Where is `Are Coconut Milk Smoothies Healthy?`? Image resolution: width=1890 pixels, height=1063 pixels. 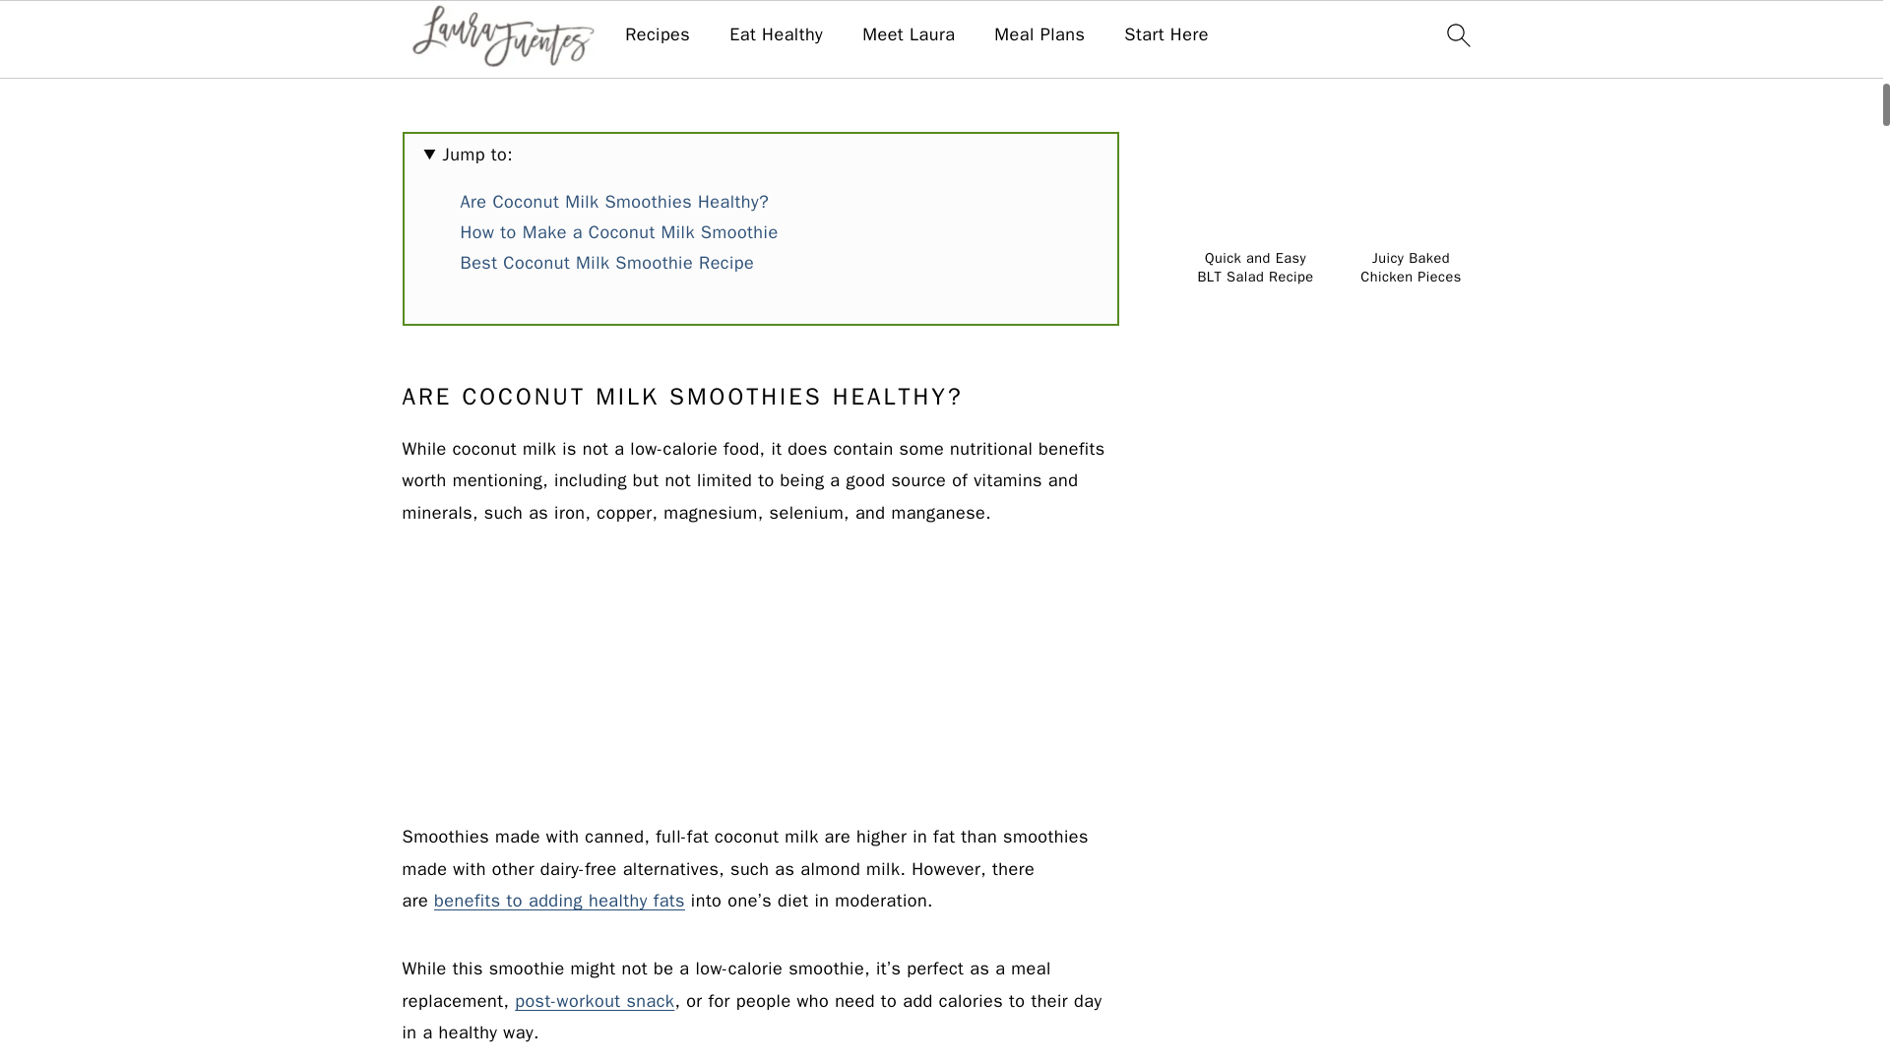
Are Coconut Milk Smoothies Healthy? is located at coordinates (614, 202).